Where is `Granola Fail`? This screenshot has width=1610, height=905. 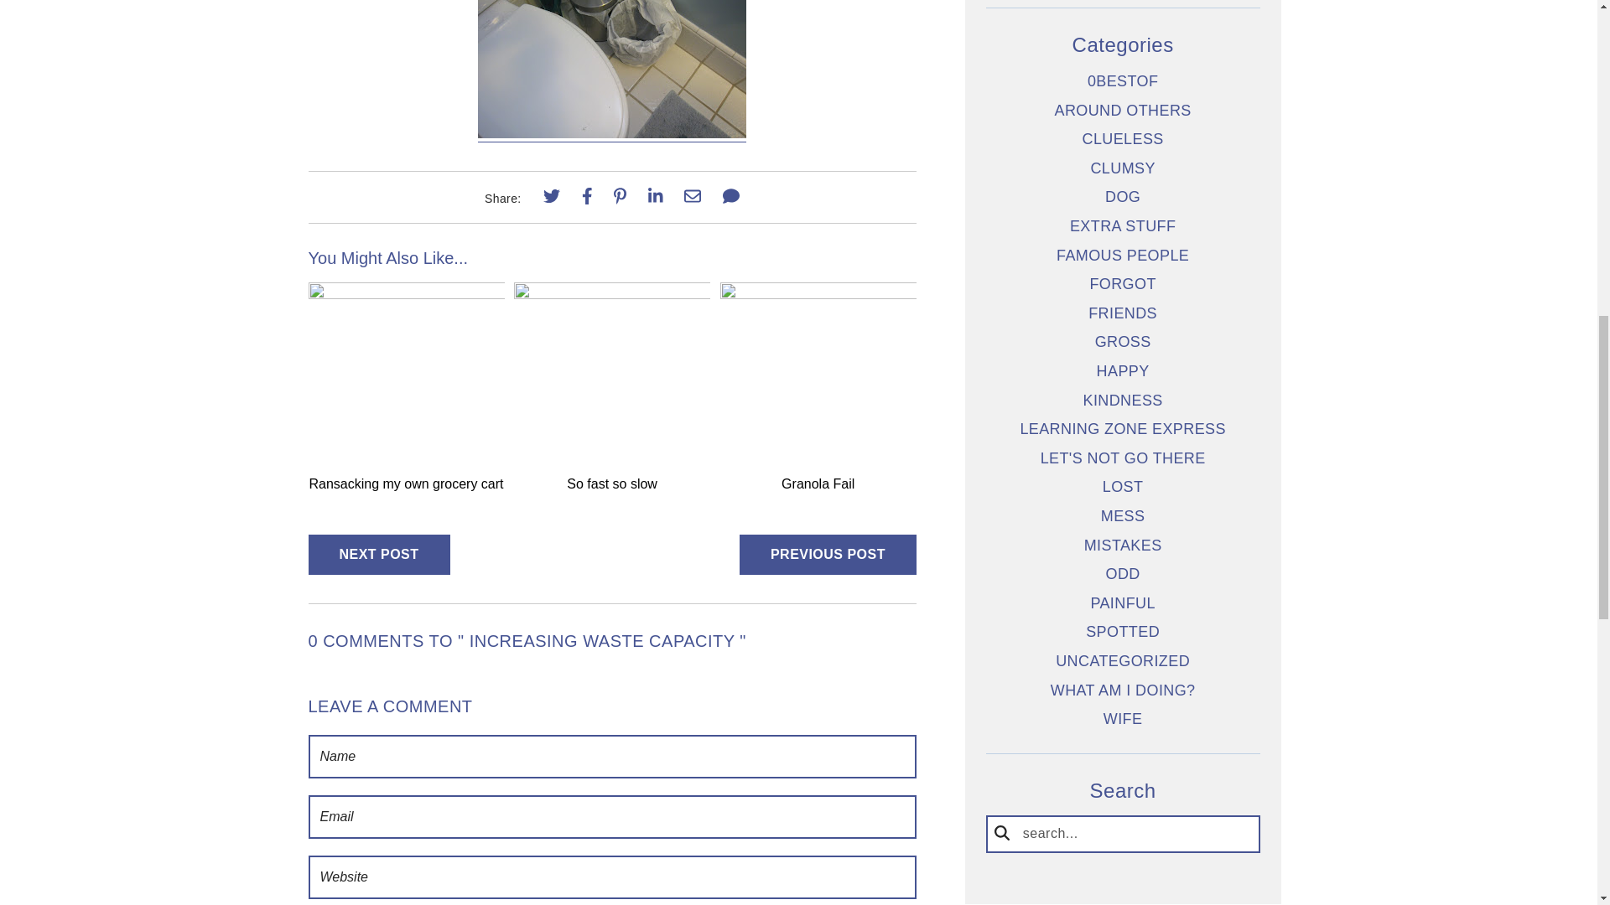
Granola Fail is located at coordinates (818, 293).